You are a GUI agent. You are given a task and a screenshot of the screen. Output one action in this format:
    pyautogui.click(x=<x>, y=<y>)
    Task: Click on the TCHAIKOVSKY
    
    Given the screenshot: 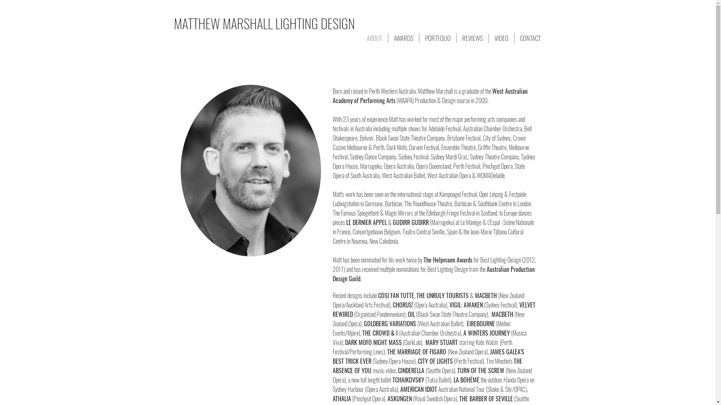 What is the action you would take?
    pyautogui.click(x=408, y=380)
    